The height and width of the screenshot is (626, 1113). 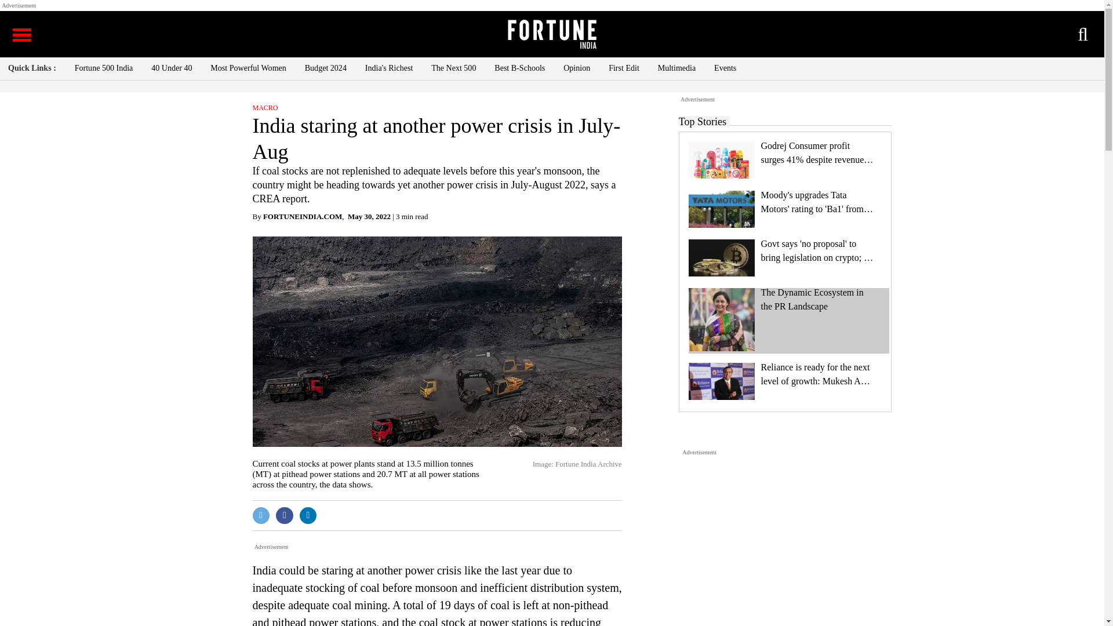 What do you see at coordinates (308, 516) in the screenshot?
I see `Linkedin` at bounding box center [308, 516].